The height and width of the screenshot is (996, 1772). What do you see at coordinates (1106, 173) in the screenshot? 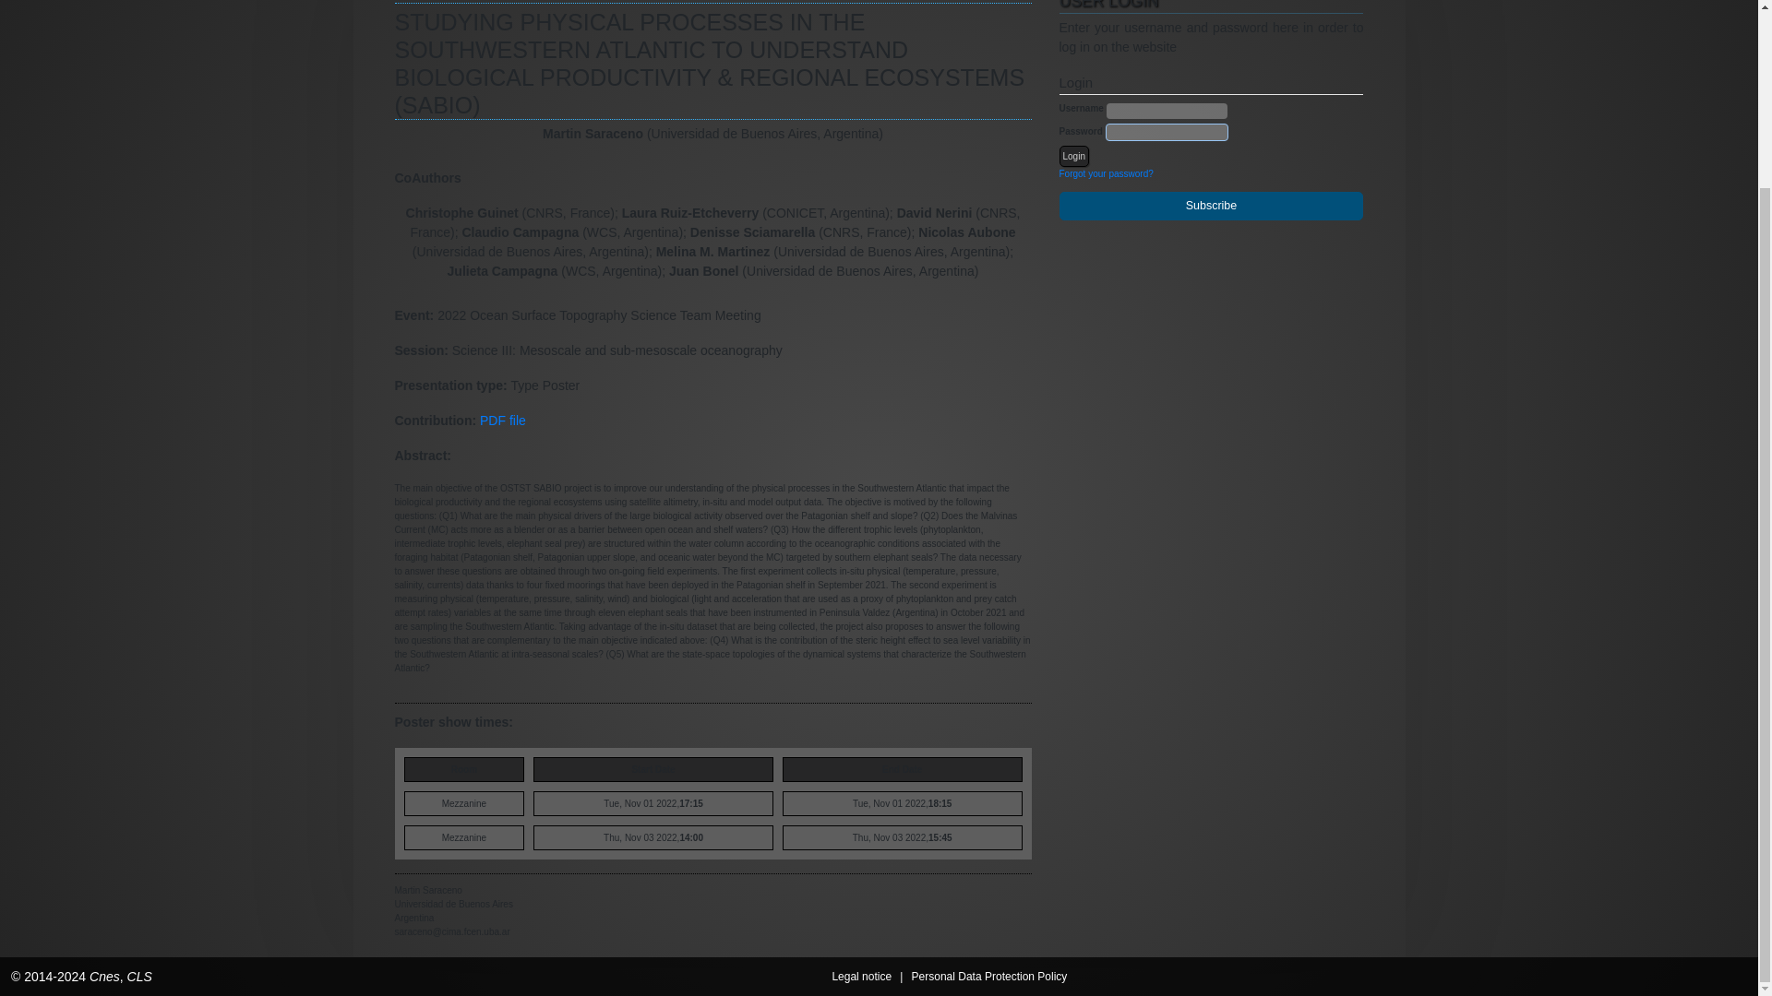
I see `Forgot your password?` at bounding box center [1106, 173].